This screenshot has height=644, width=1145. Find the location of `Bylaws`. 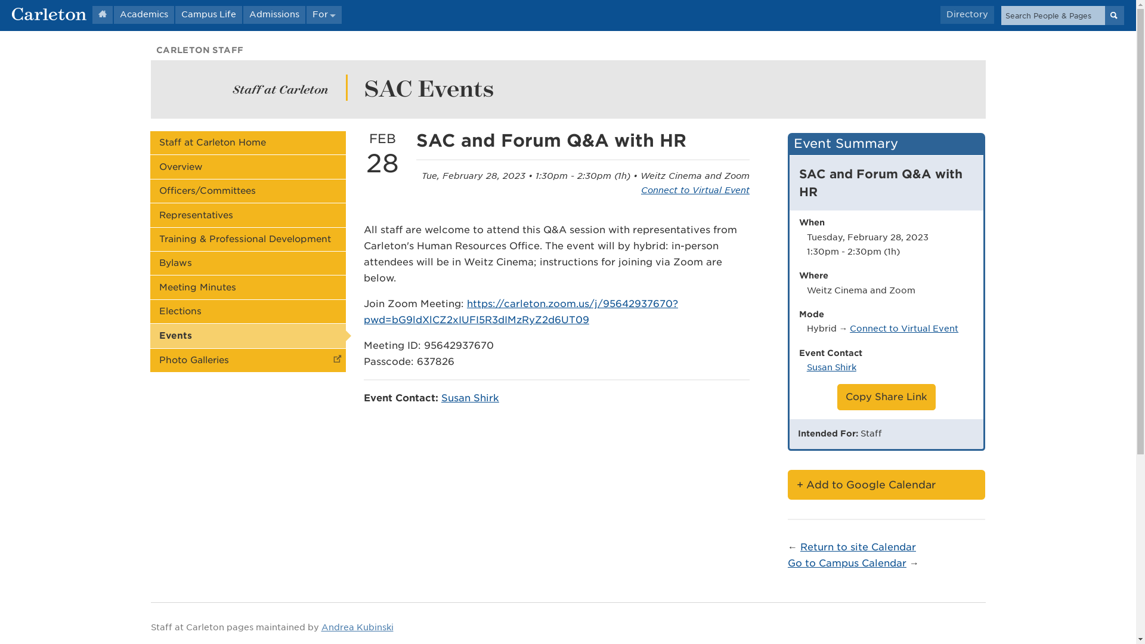

Bylaws is located at coordinates (247, 264).